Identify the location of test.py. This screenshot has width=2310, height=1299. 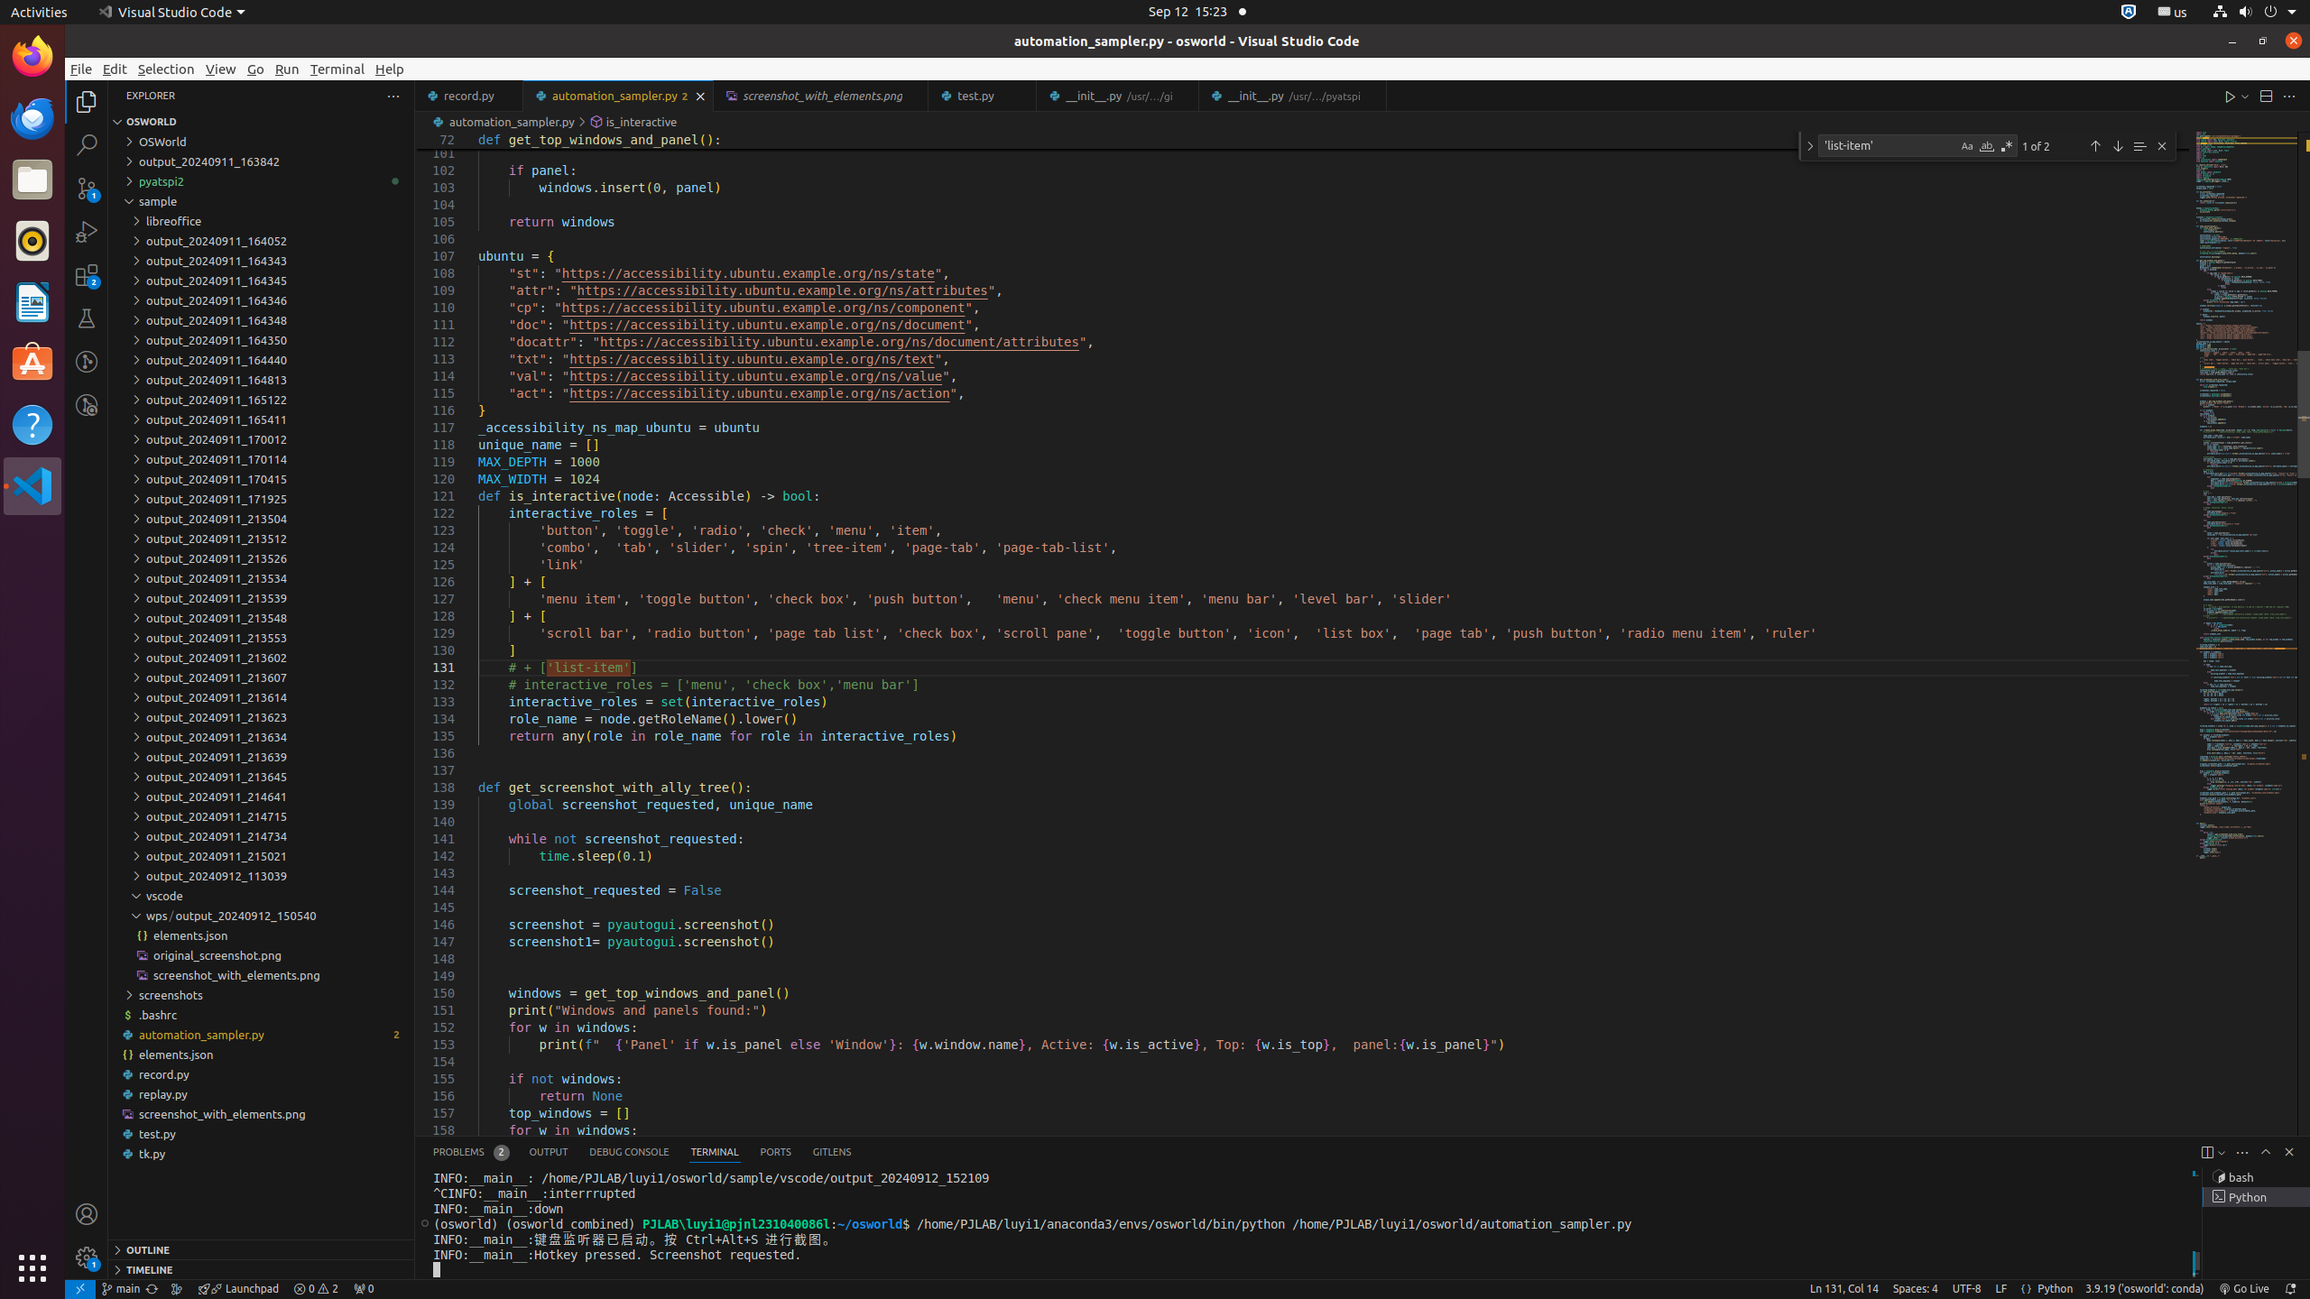
(984, 96).